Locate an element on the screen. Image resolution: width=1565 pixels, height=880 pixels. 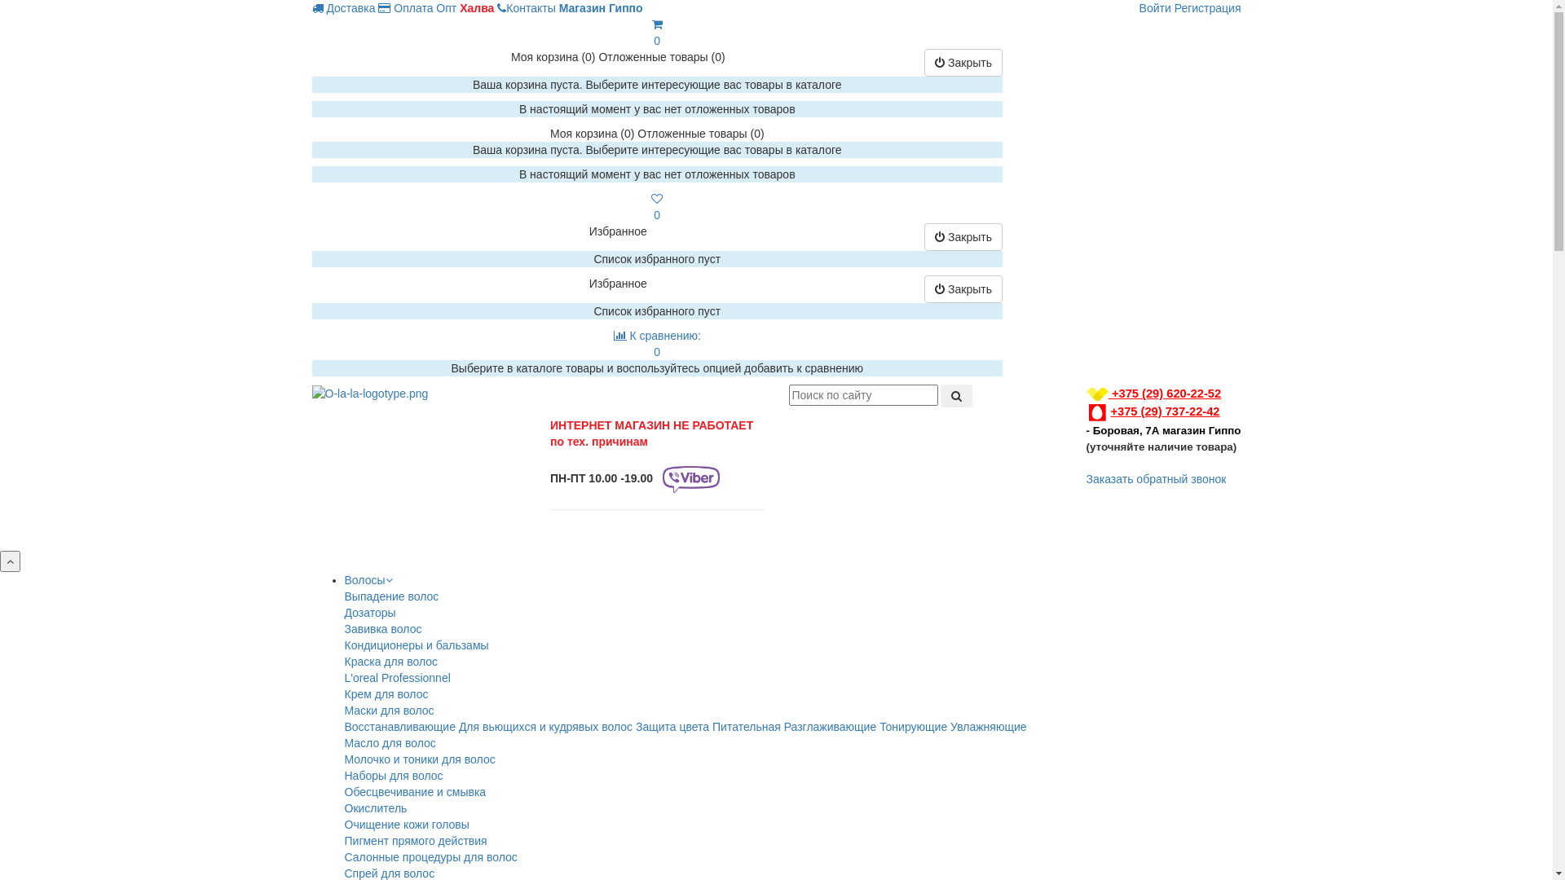
0 is located at coordinates (657, 33).